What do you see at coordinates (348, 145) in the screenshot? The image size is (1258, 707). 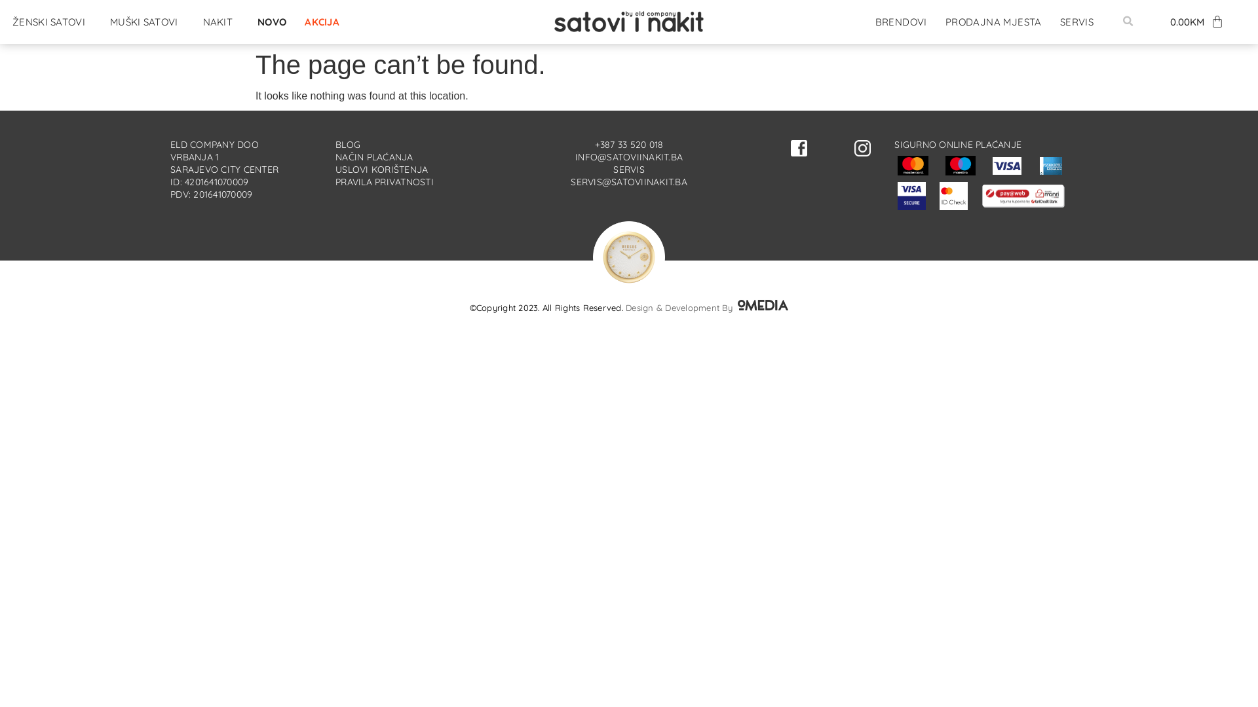 I see `BLOG` at bounding box center [348, 145].